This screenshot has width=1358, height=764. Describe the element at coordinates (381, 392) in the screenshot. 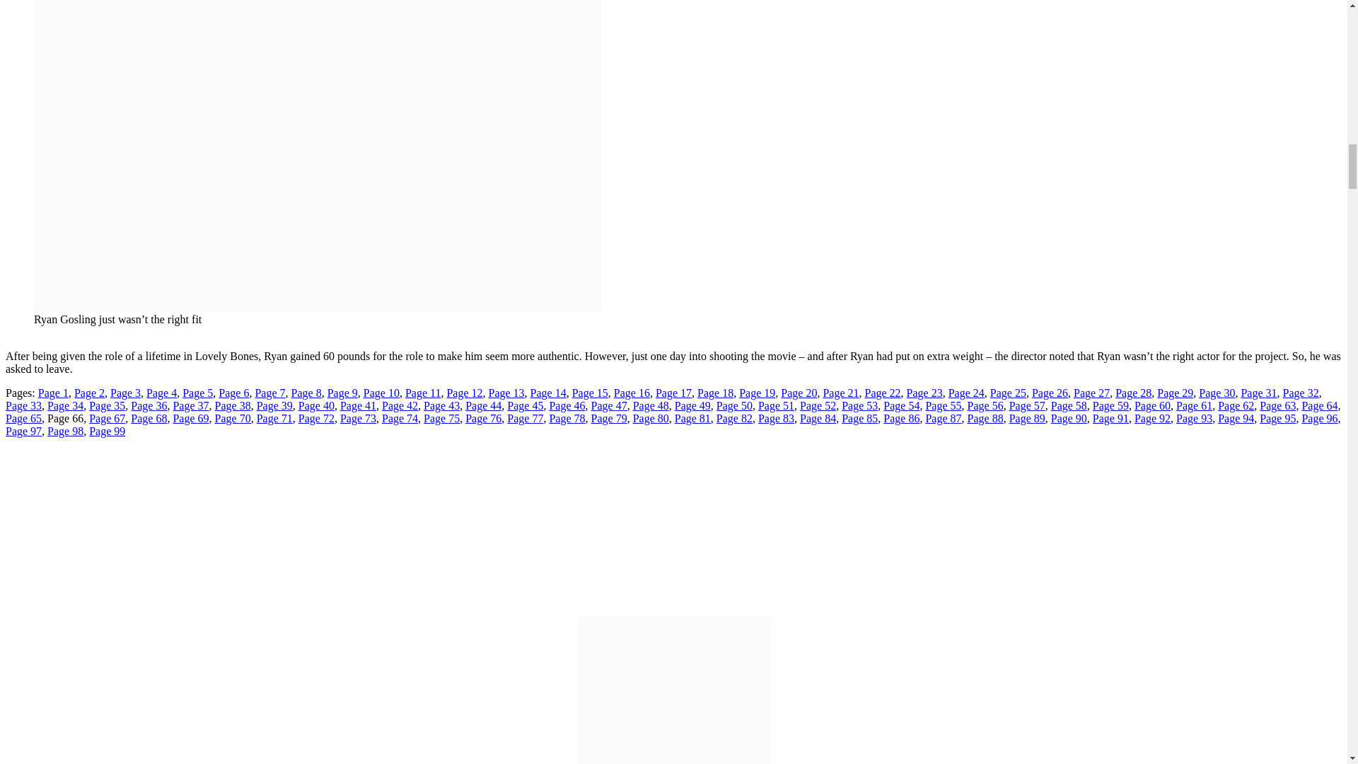

I see `Page 10` at that location.